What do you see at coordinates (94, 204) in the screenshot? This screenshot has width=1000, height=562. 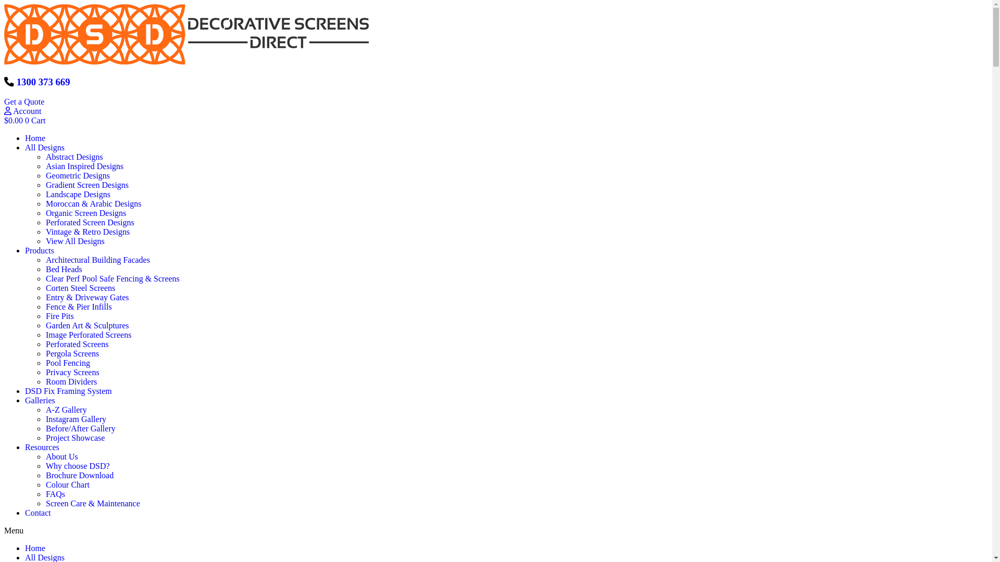 I see `Moroccan & Arabic Designs` at bounding box center [94, 204].